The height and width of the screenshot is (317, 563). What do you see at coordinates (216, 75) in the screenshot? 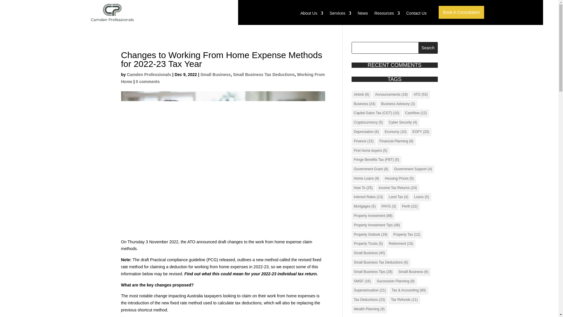
I see `Small Business` at bounding box center [216, 75].